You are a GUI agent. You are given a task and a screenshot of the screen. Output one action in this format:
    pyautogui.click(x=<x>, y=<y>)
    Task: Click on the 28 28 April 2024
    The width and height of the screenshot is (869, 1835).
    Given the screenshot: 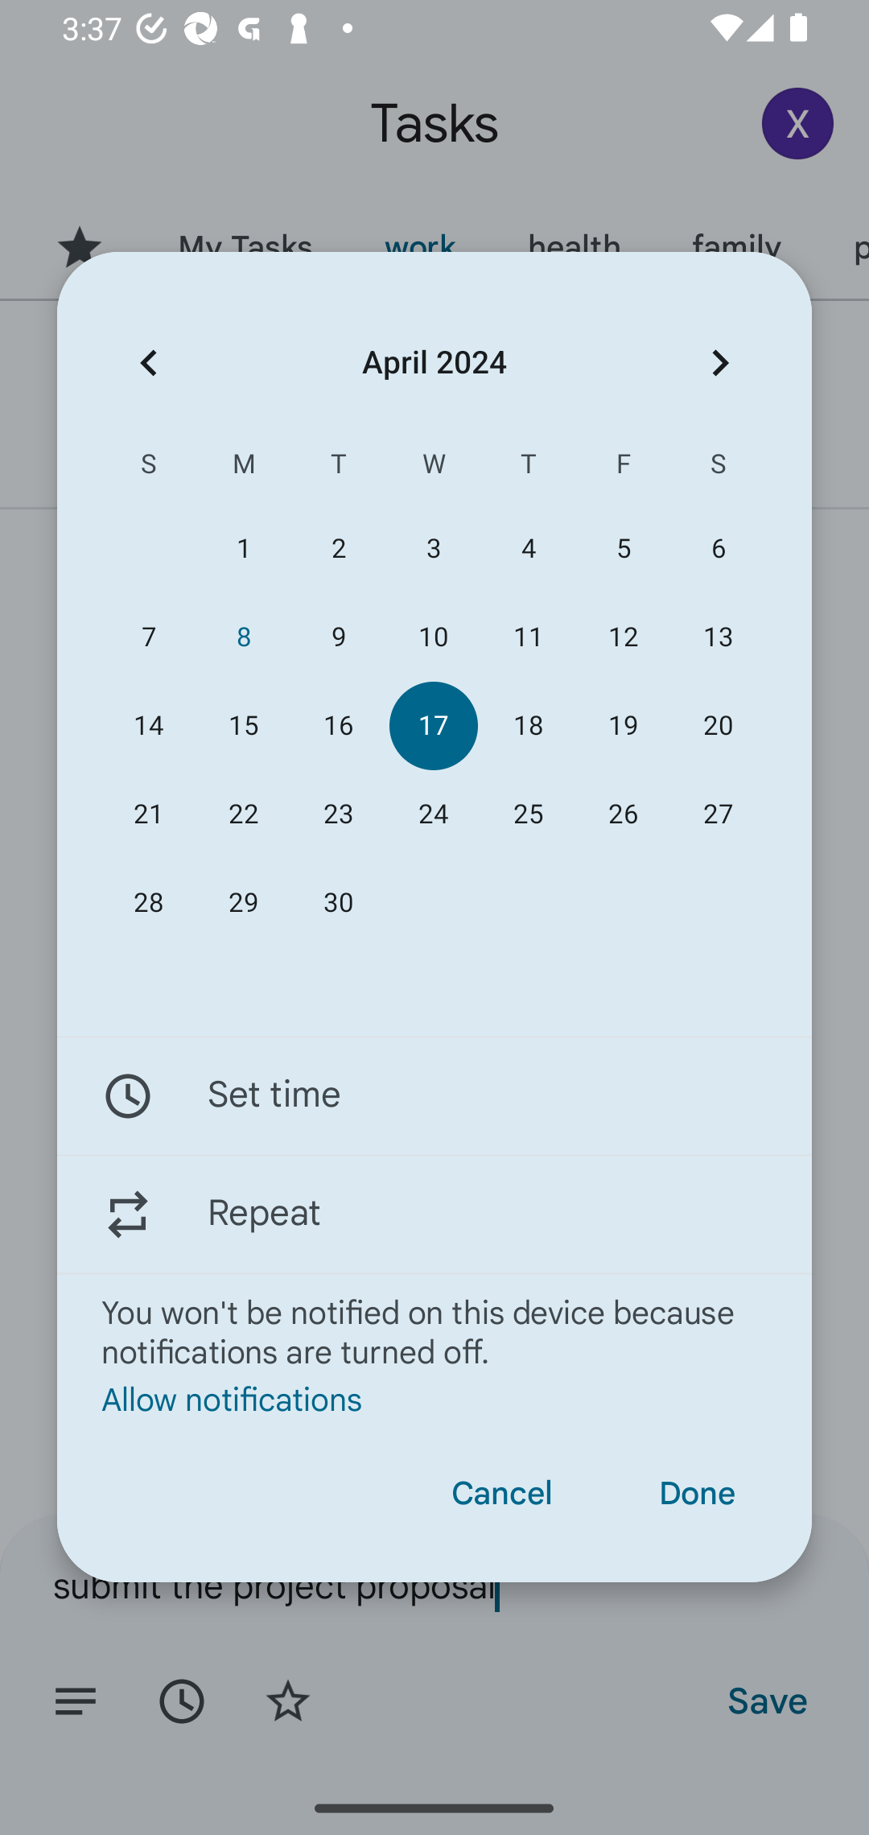 What is the action you would take?
    pyautogui.click(x=149, y=903)
    